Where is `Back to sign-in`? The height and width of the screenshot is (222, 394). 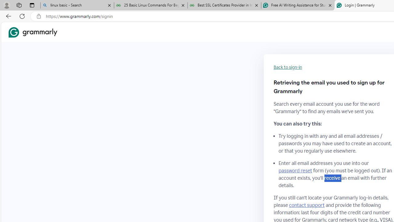 Back to sign-in is located at coordinates (288, 67).